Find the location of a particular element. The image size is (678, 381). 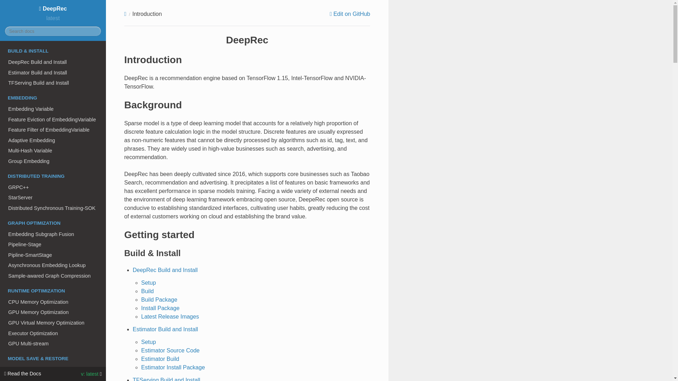

Group Embedding is located at coordinates (53, 161).